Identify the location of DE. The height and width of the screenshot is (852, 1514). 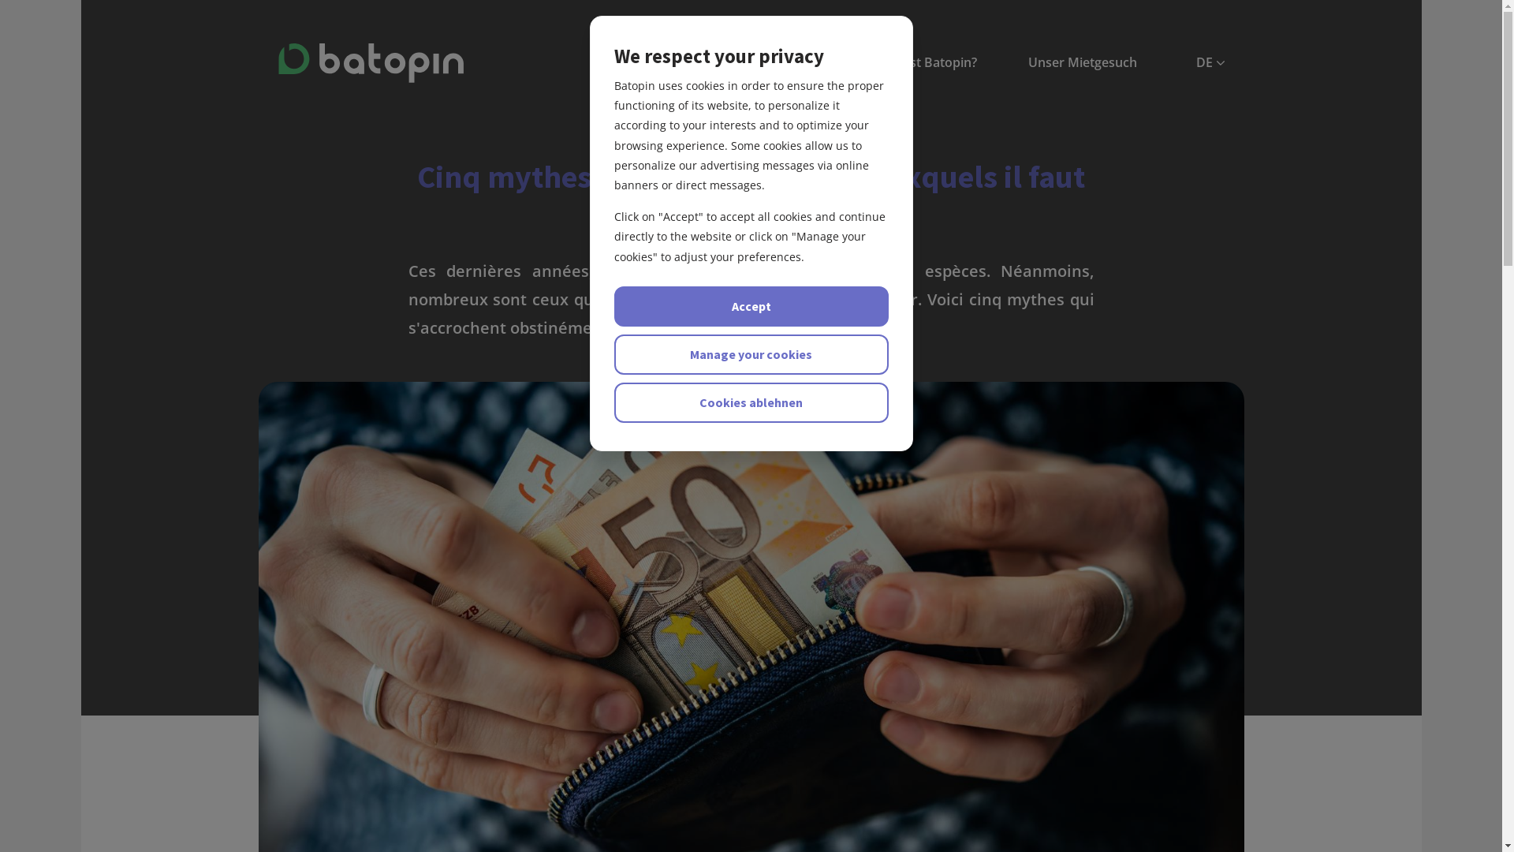
(1210, 63).